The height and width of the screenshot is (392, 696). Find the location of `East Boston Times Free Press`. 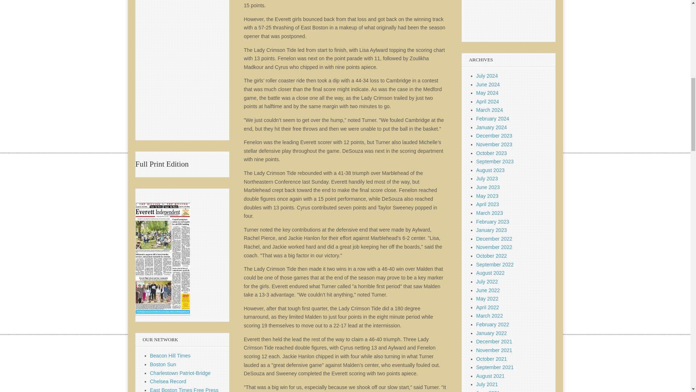

East Boston Times Free Press is located at coordinates (184, 390).